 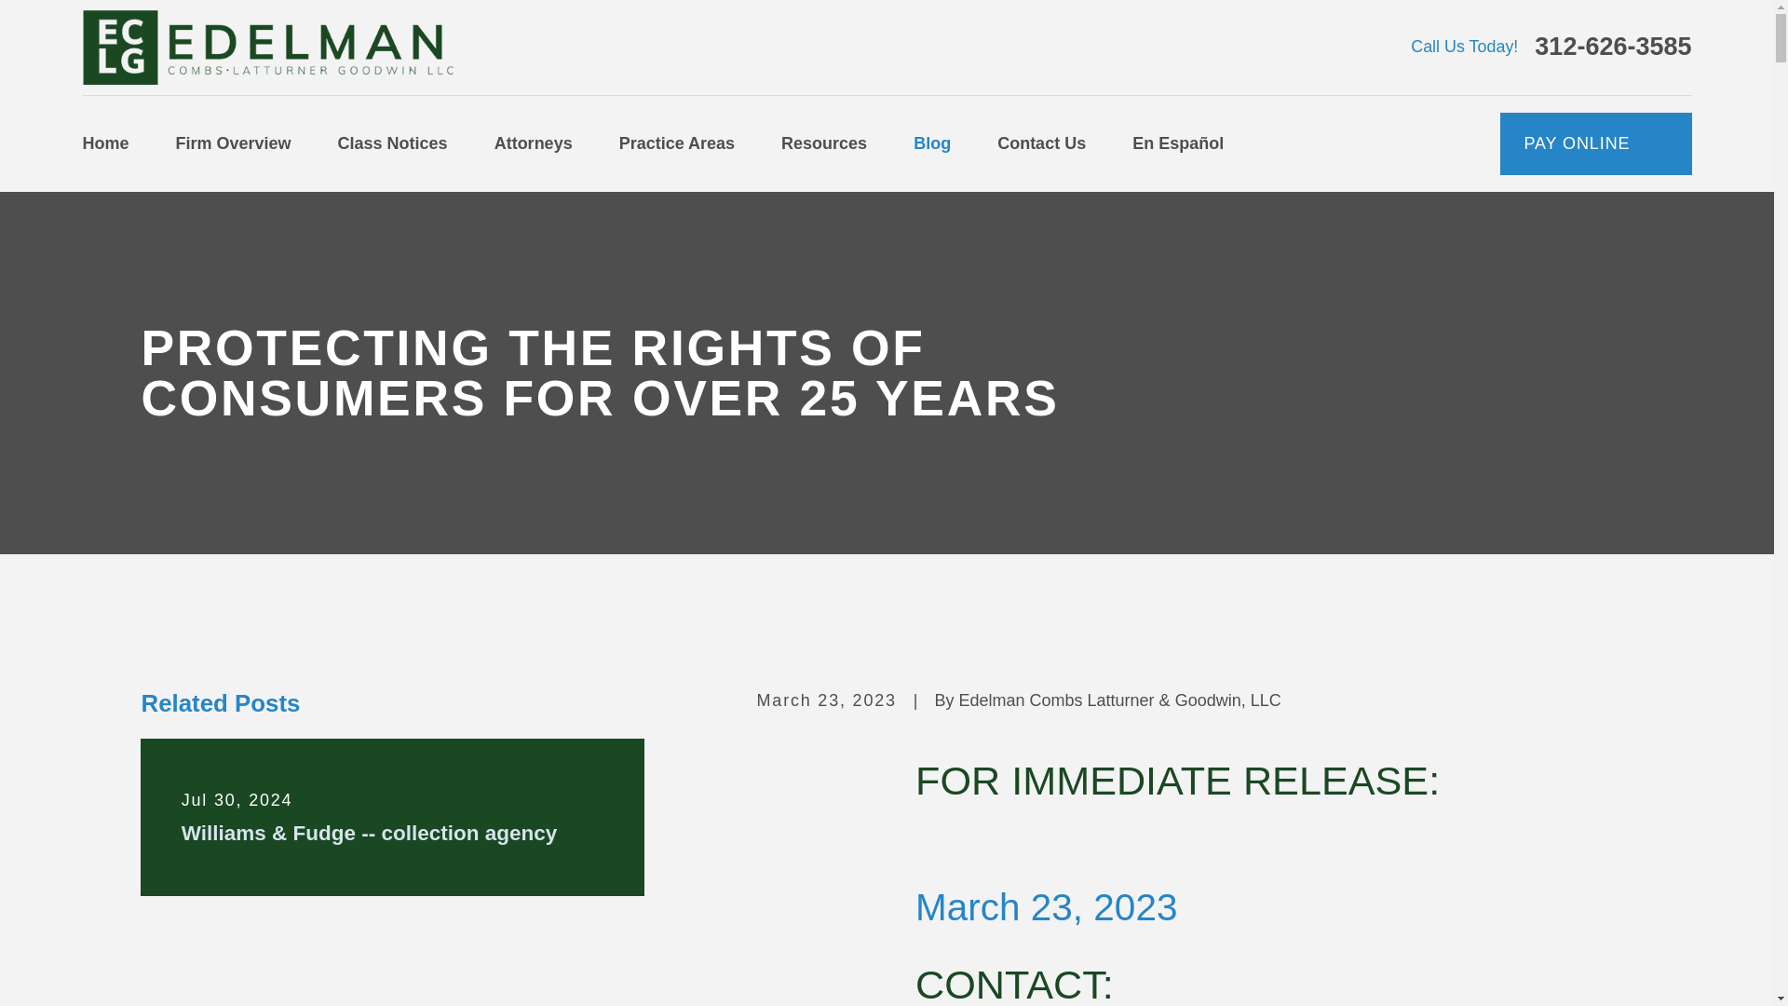 What do you see at coordinates (266, 47) in the screenshot?
I see `Home` at bounding box center [266, 47].